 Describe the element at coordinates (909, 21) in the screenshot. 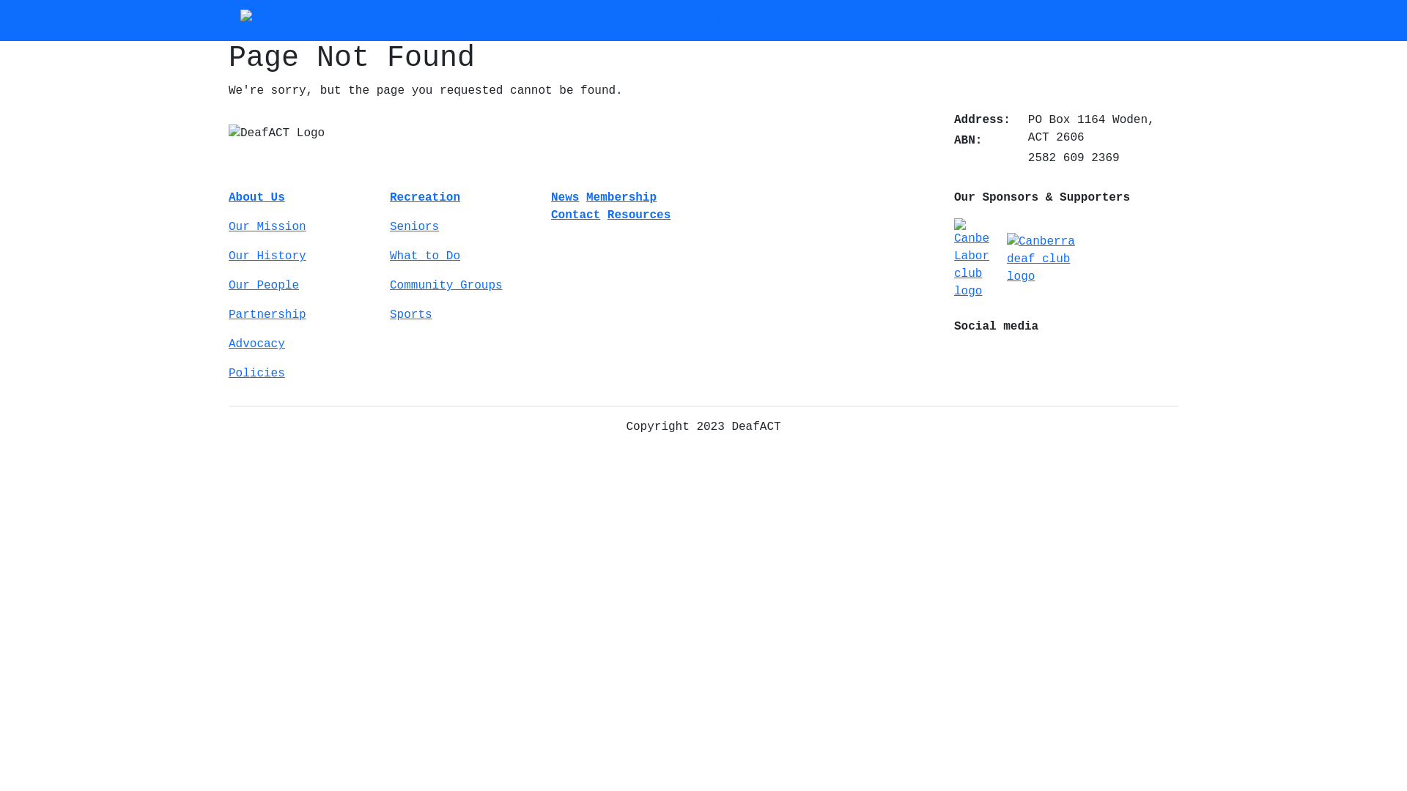

I see `Contact` at that location.